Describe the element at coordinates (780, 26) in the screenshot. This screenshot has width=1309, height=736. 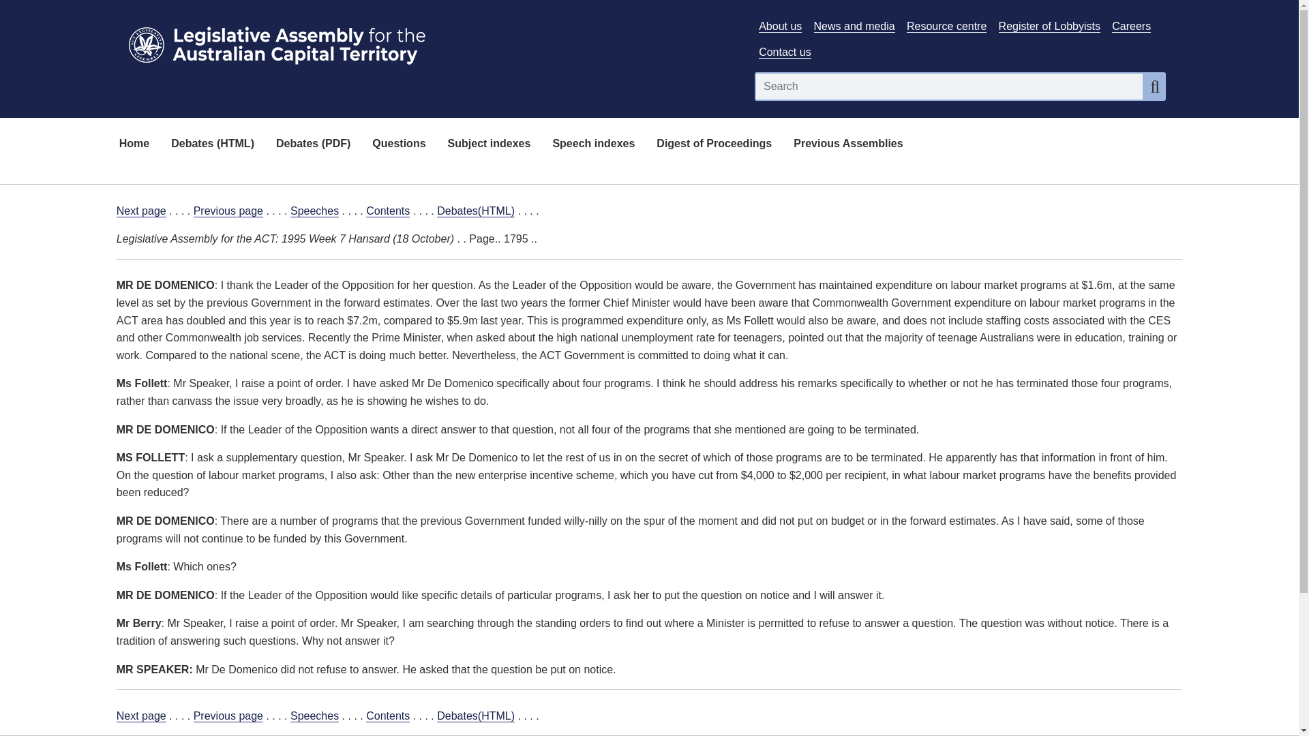
I see `Link to About Us` at that location.